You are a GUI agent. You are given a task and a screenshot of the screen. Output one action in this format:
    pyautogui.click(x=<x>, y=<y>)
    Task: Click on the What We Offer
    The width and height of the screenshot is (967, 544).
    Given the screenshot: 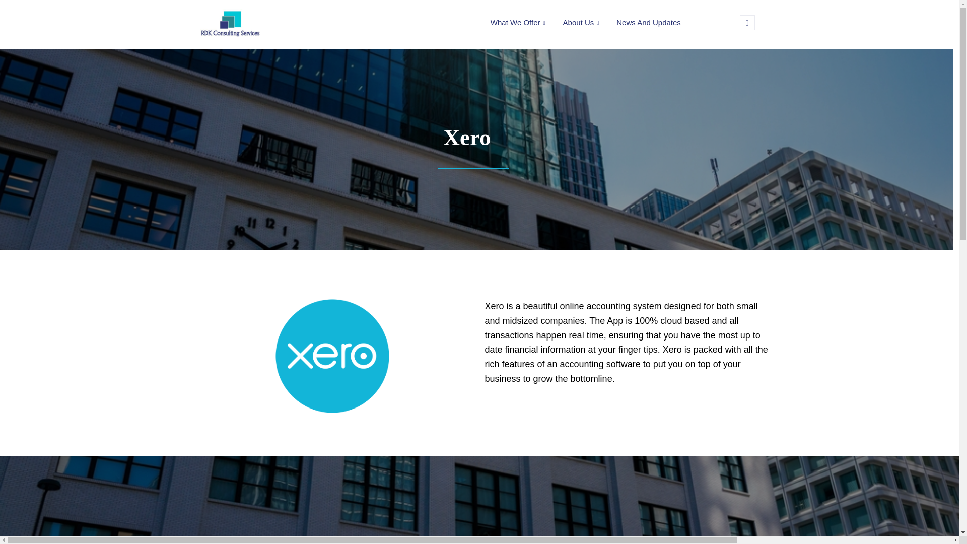 What is the action you would take?
    pyautogui.click(x=519, y=22)
    